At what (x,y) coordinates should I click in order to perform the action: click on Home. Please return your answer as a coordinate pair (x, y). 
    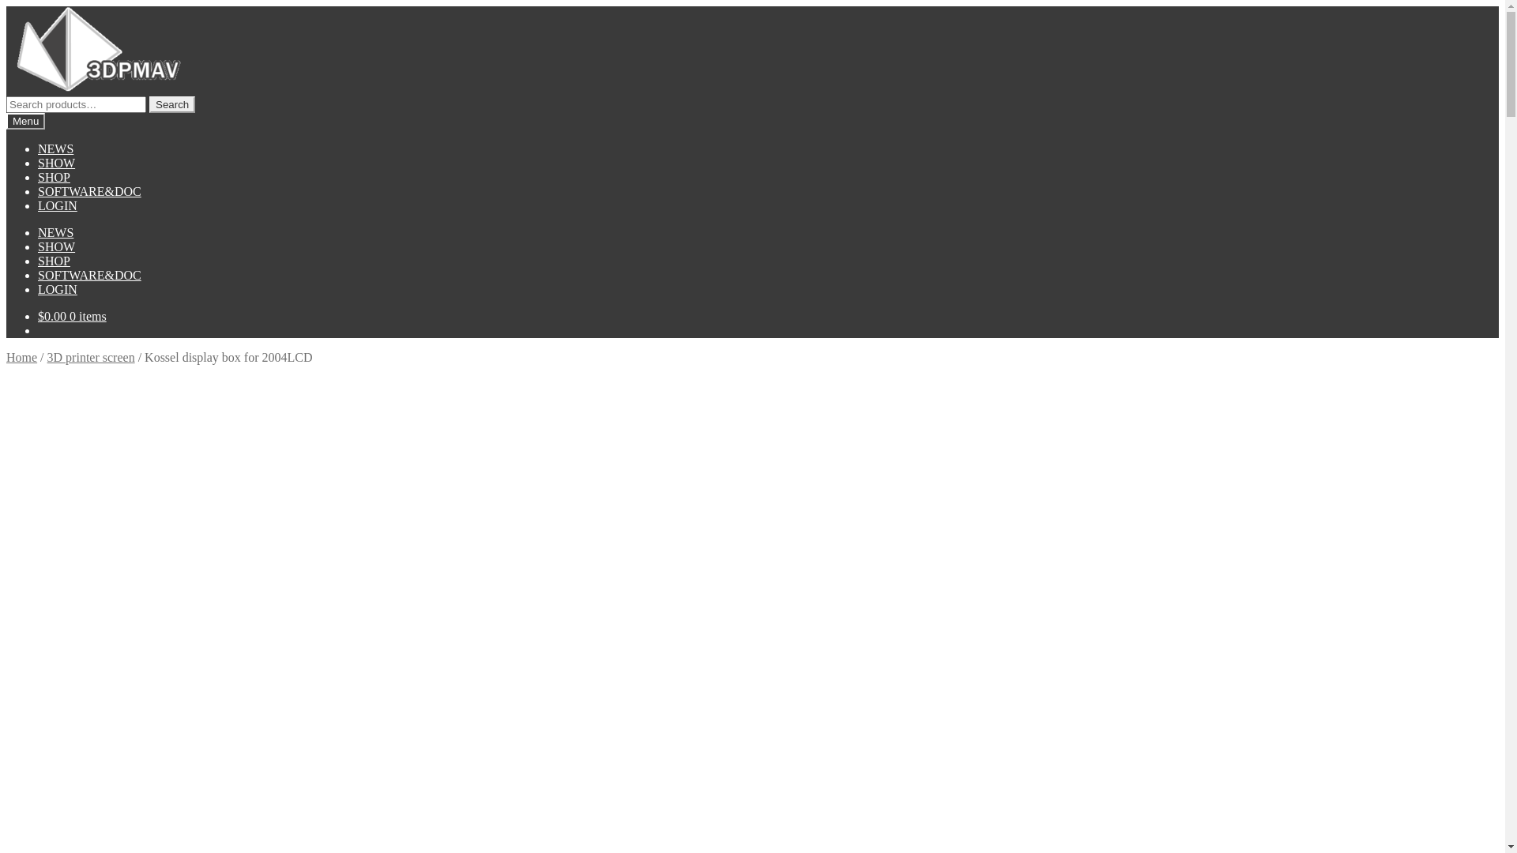
    Looking at the image, I should click on (22, 357).